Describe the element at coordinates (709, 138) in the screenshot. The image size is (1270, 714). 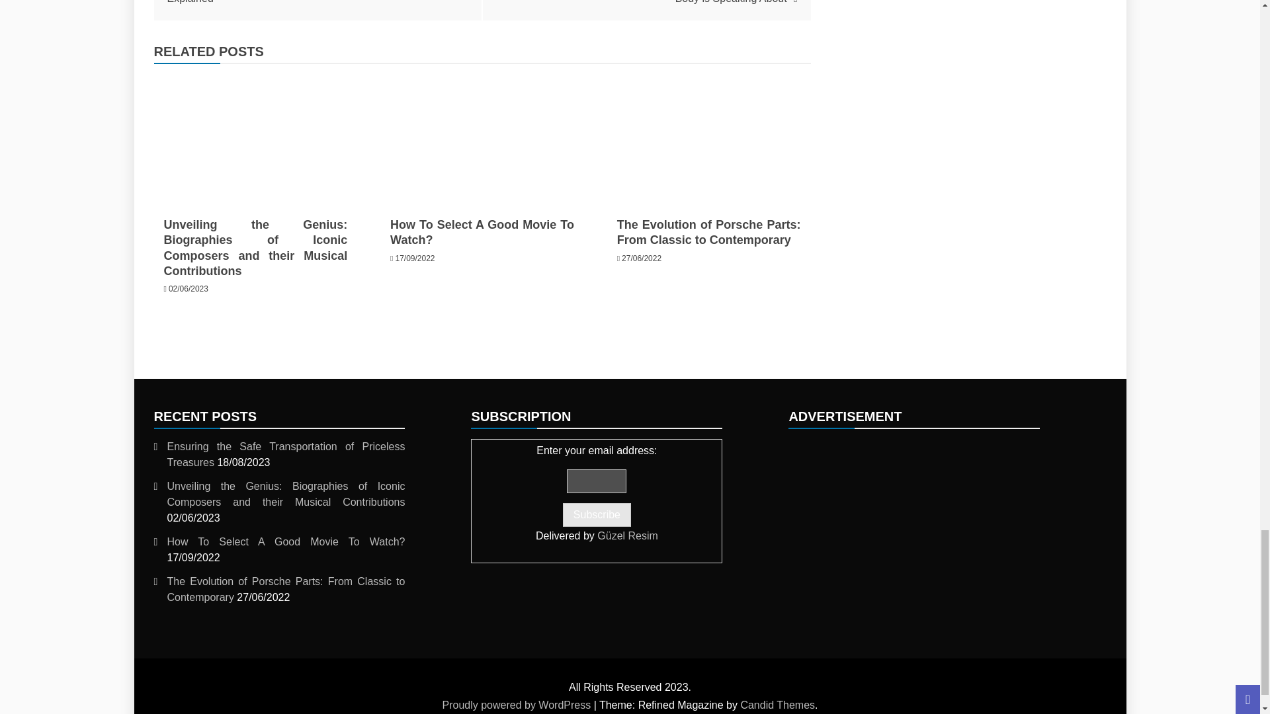
I see `The Evolution of Porsche Parts: From Classic to Contemporary` at that location.